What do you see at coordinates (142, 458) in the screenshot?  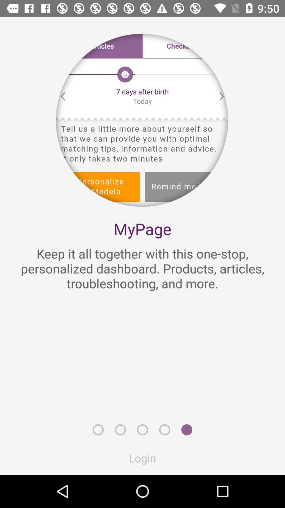 I see `tap the login` at bounding box center [142, 458].